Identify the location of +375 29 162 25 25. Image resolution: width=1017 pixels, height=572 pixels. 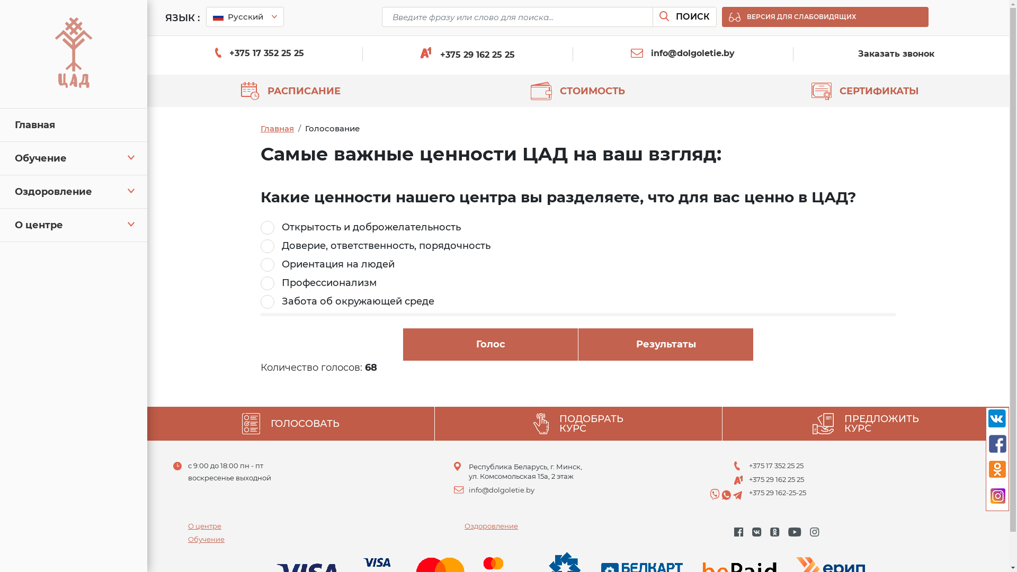
(468, 55).